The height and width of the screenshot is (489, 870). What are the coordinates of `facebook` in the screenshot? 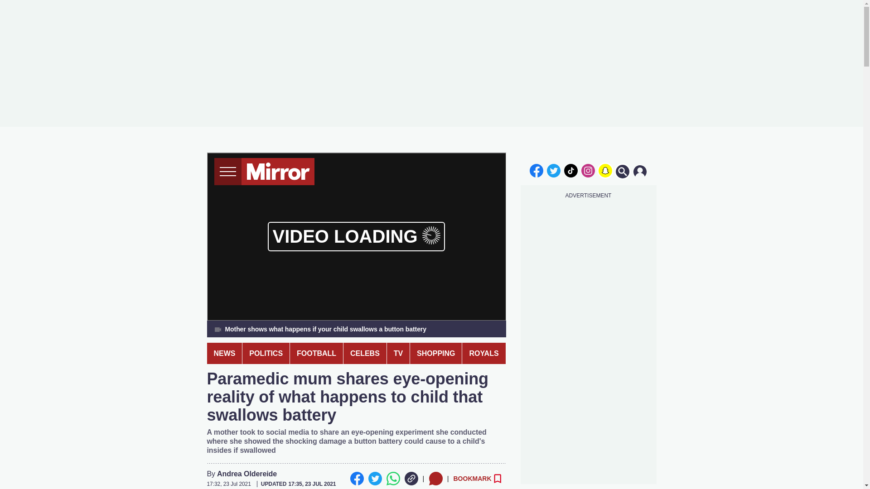 It's located at (536, 170).